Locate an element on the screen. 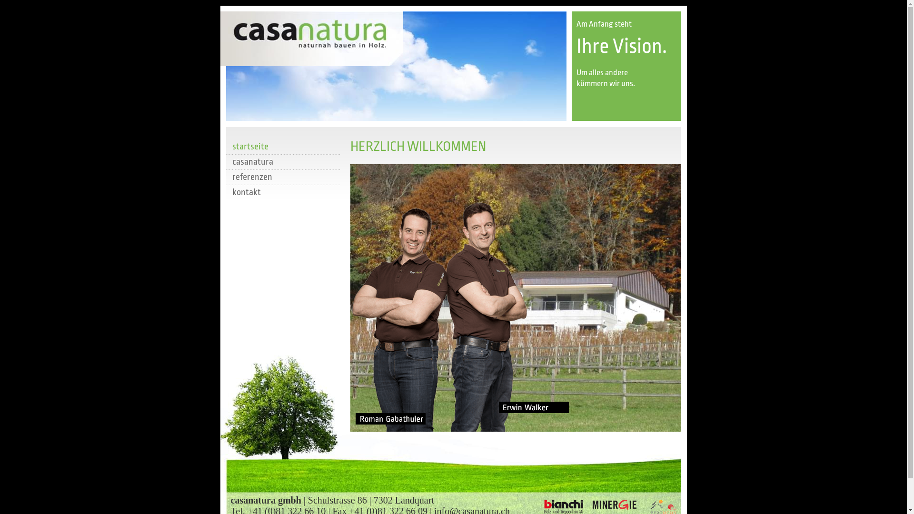 The width and height of the screenshot is (914, 514). casanatura is located at coordinates (283, 162).